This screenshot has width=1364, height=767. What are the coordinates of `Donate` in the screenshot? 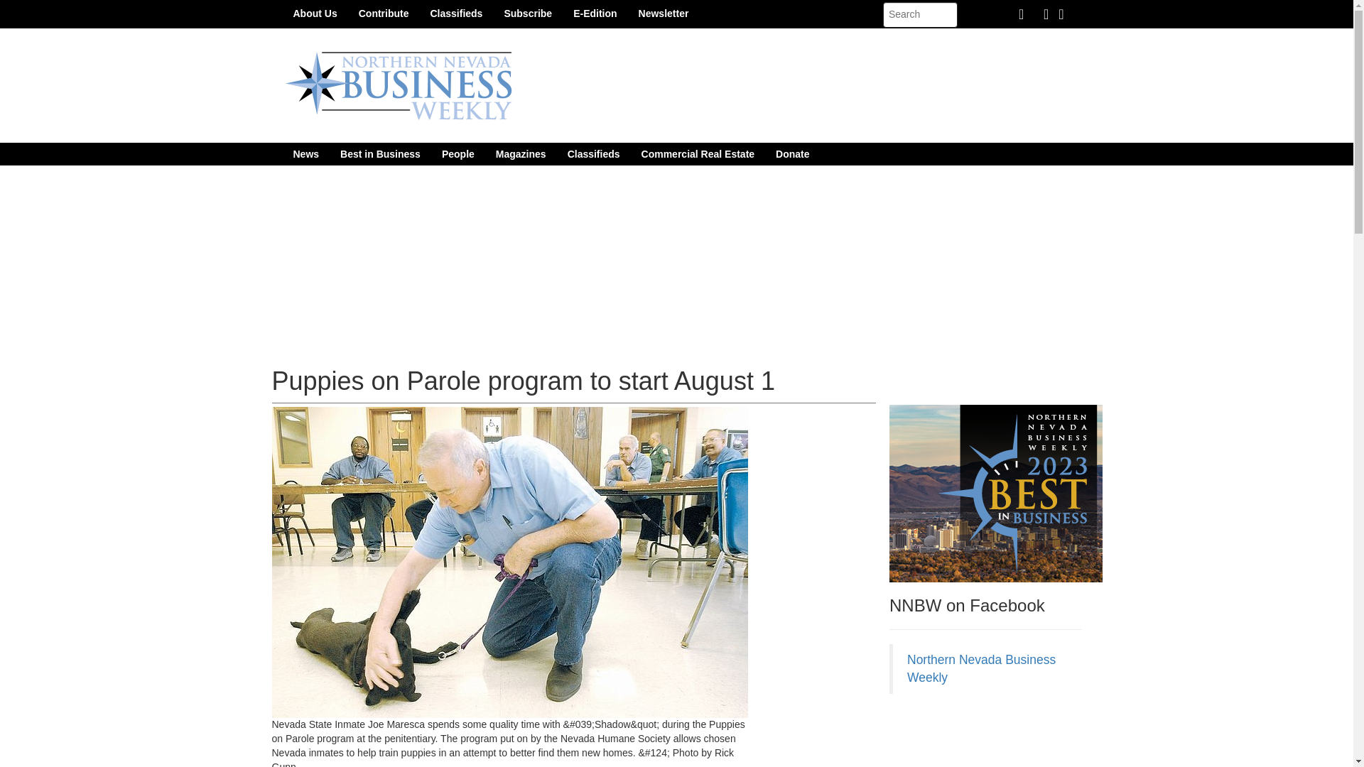 It's located at (792, 153).